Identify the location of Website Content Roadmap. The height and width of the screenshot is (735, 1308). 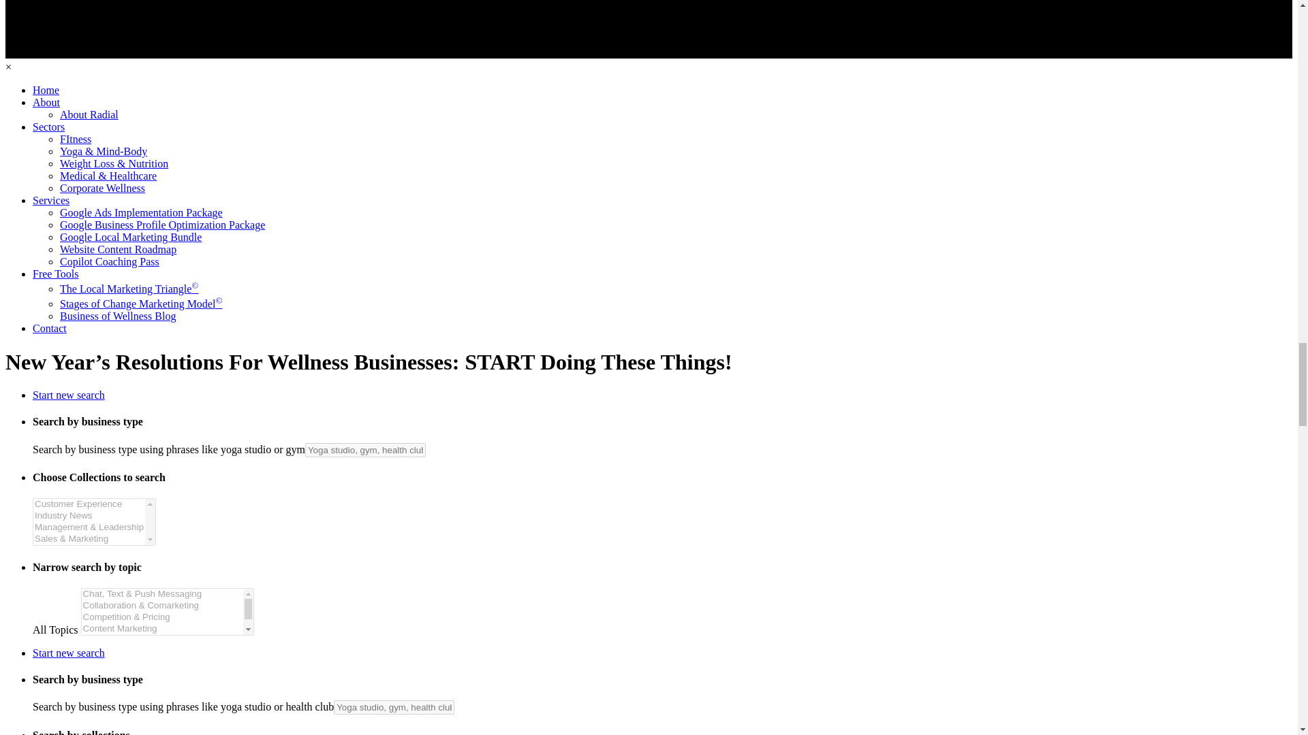
(119, 249).